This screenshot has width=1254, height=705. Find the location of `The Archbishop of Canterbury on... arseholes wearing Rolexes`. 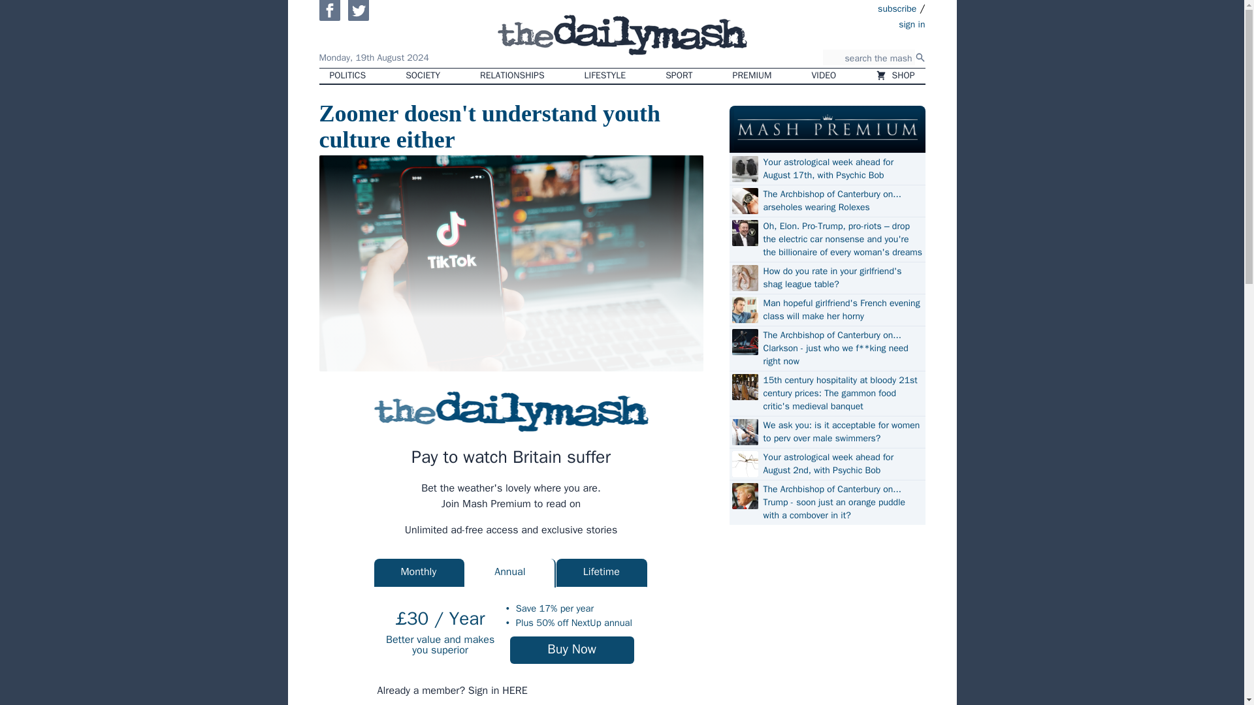

The Archbishop of Canterbury on... arseholes wearing Rolexes is located at coordinates (842, 201).